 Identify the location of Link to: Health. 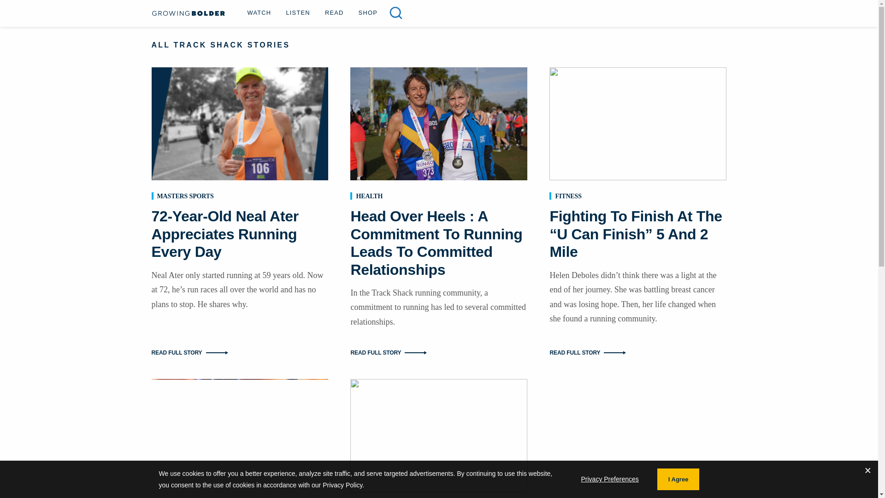
(369, 196).